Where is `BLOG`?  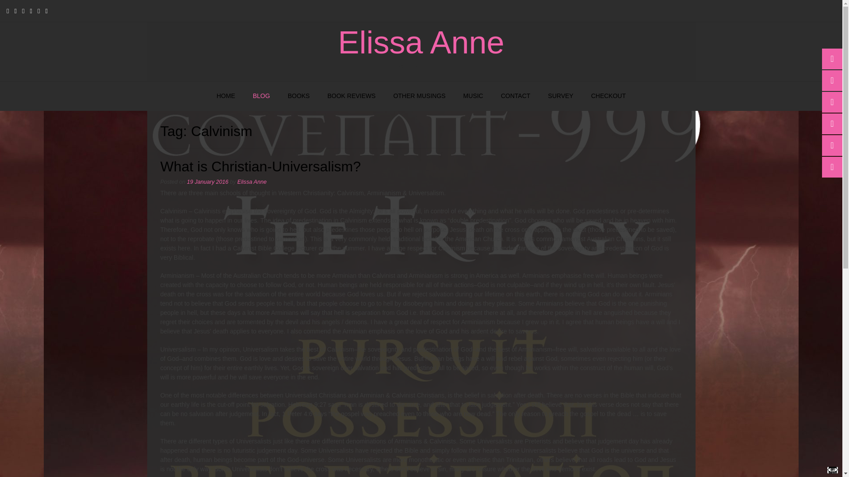
BLOG is located at coordinates (262, 96).